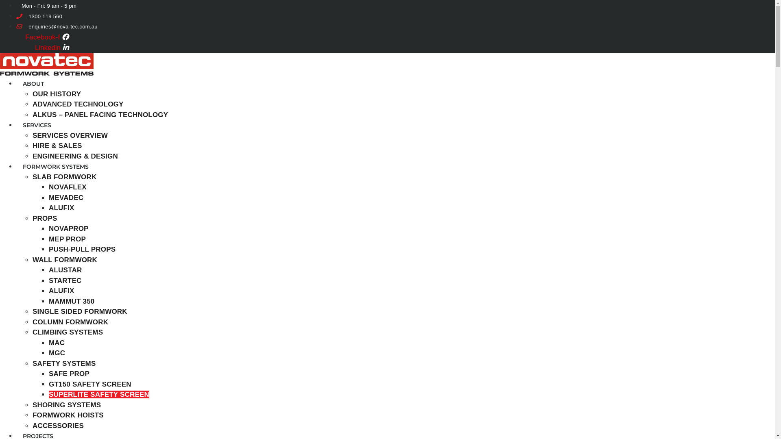 Image resolution: width=781 pixels, height=439 pixels. What do you see at coordinates (70, 136) in the screenshot?
I see `SERVICES OVERVIEW` at bounding box center [70, 136].